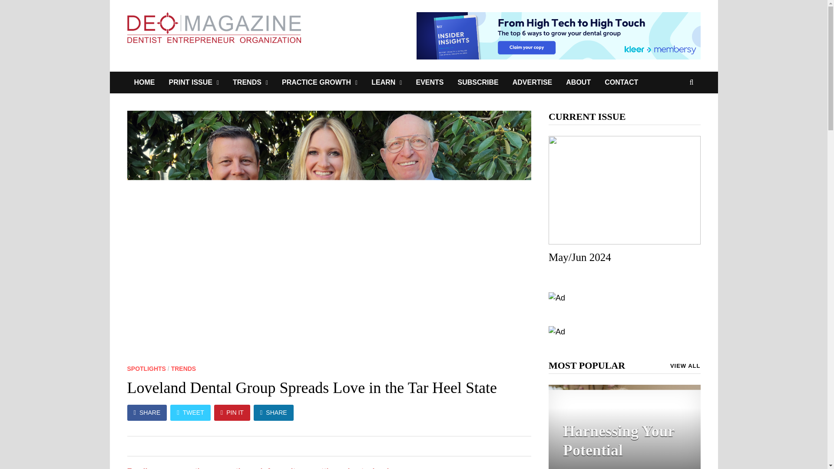 This screenshot has width=834, height=469. Describe the element at coordinates (144, 83) in the screenshot. I see `HOME` at that location.